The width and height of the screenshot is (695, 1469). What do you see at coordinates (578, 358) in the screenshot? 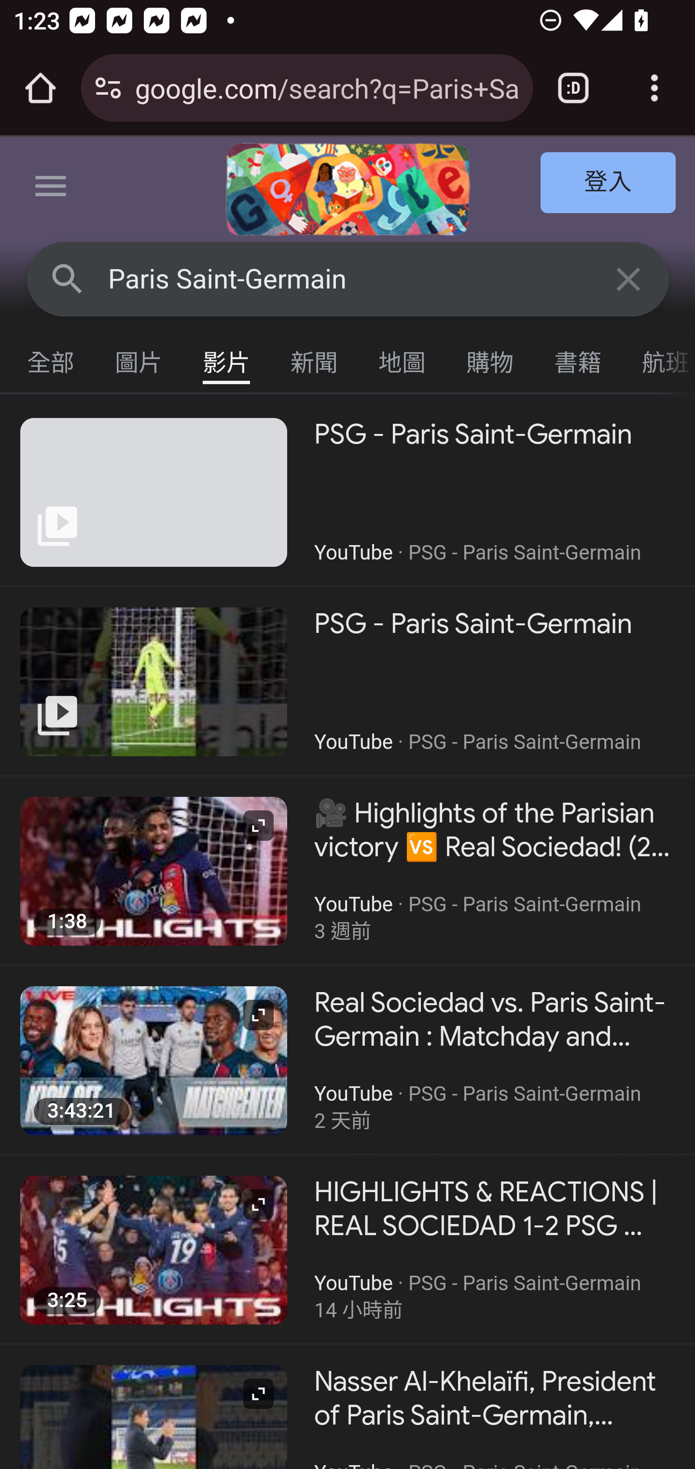
I see `書籍` at bounding box center [578, 358].